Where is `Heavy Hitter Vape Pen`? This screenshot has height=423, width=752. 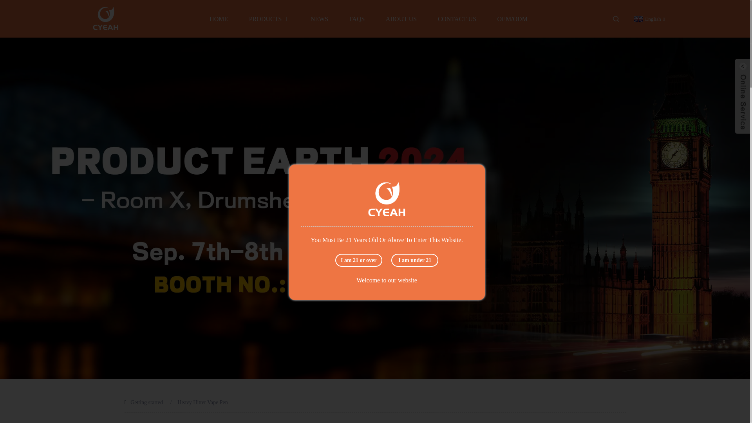 Heavy Hitter Vape Pen is located at coordinates (202, 402).